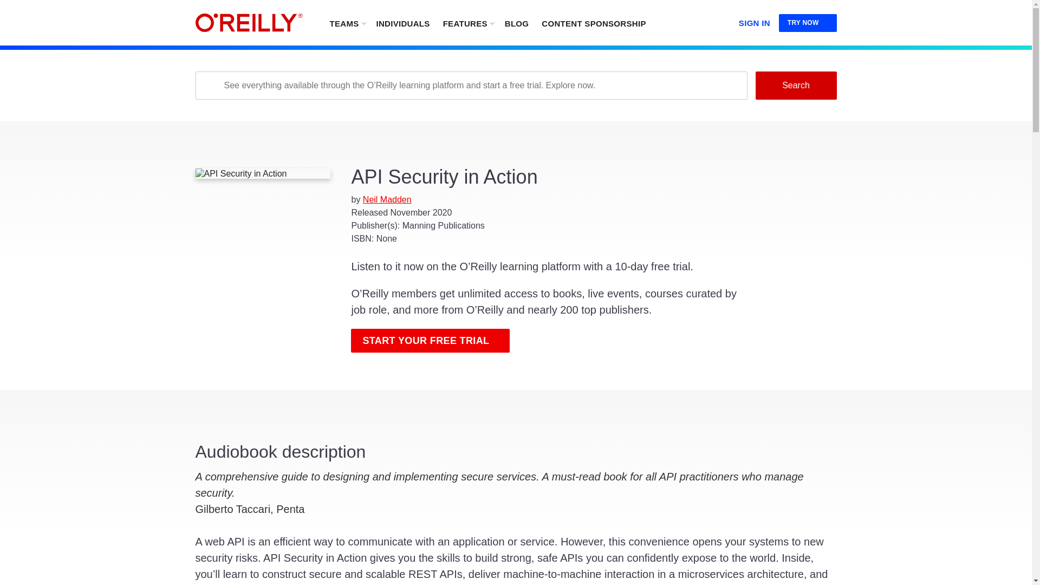  I want to click on BLOG, so click(517, 23).